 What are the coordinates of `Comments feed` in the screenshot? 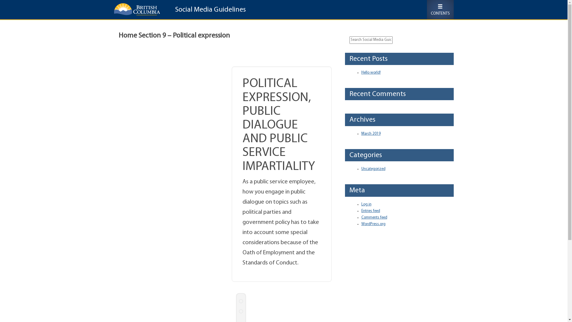 It's located at (374, 218).